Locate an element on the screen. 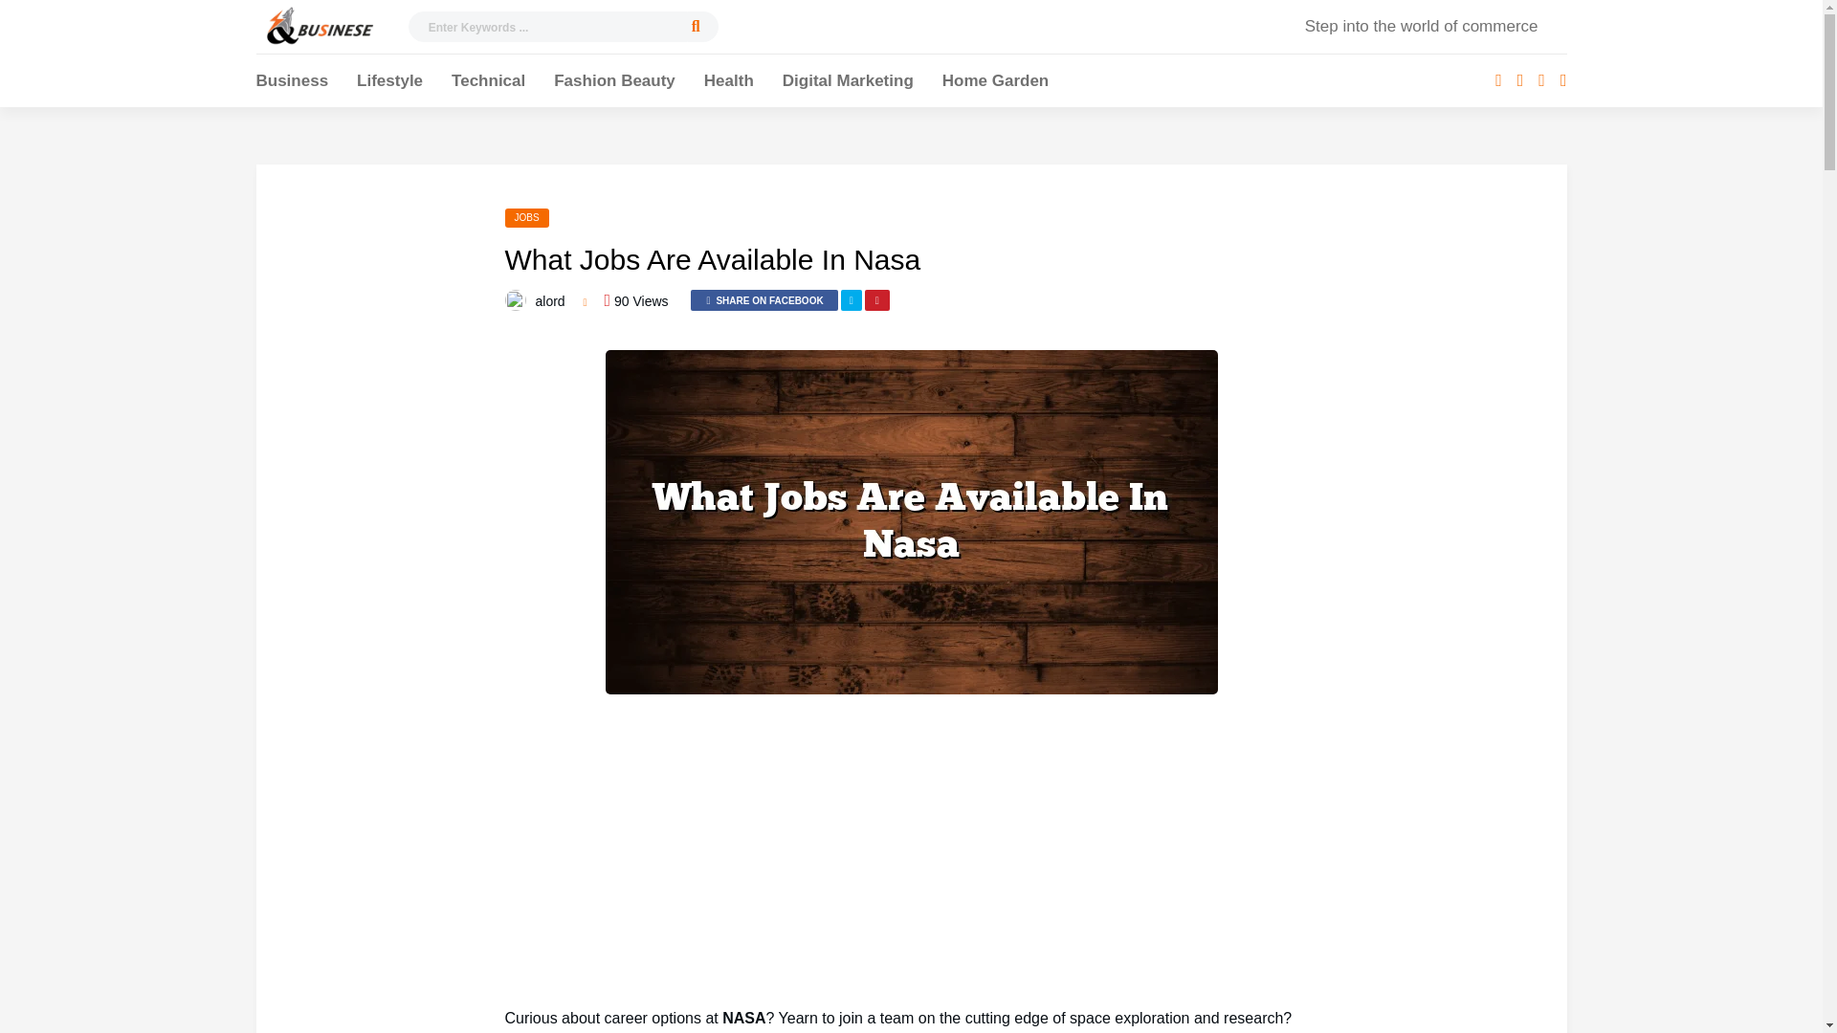  Health is located at coordinates (728, 83).